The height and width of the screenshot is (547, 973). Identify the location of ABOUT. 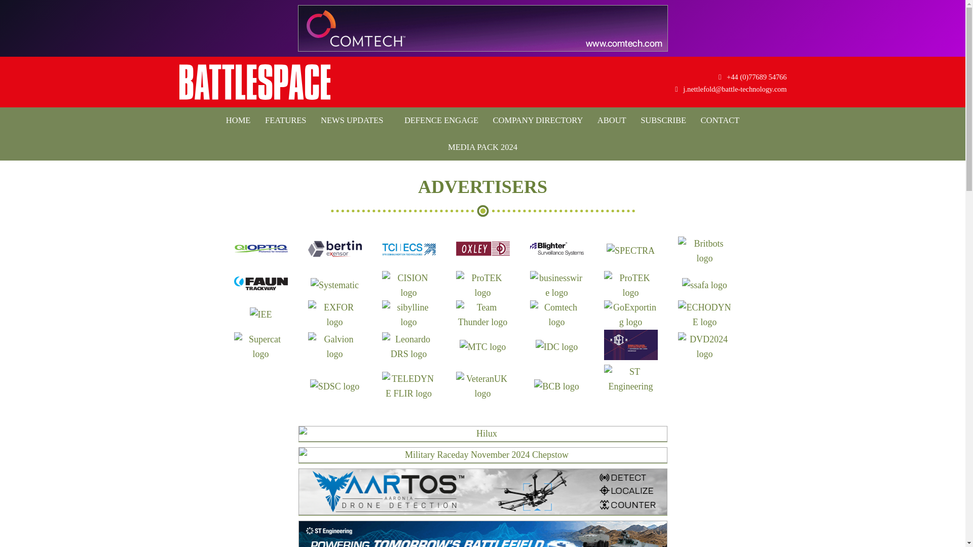
(612, 121).